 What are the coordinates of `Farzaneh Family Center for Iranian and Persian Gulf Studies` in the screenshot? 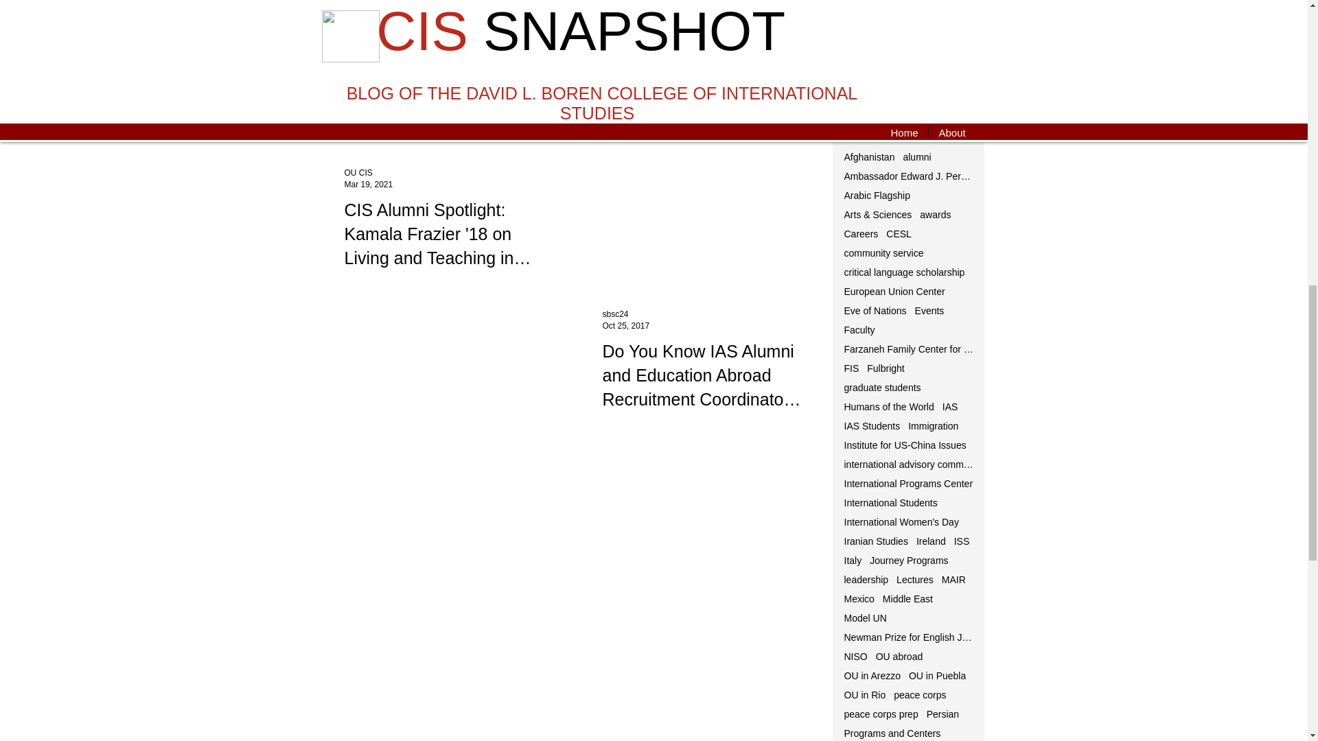 It's located at (910, 349).